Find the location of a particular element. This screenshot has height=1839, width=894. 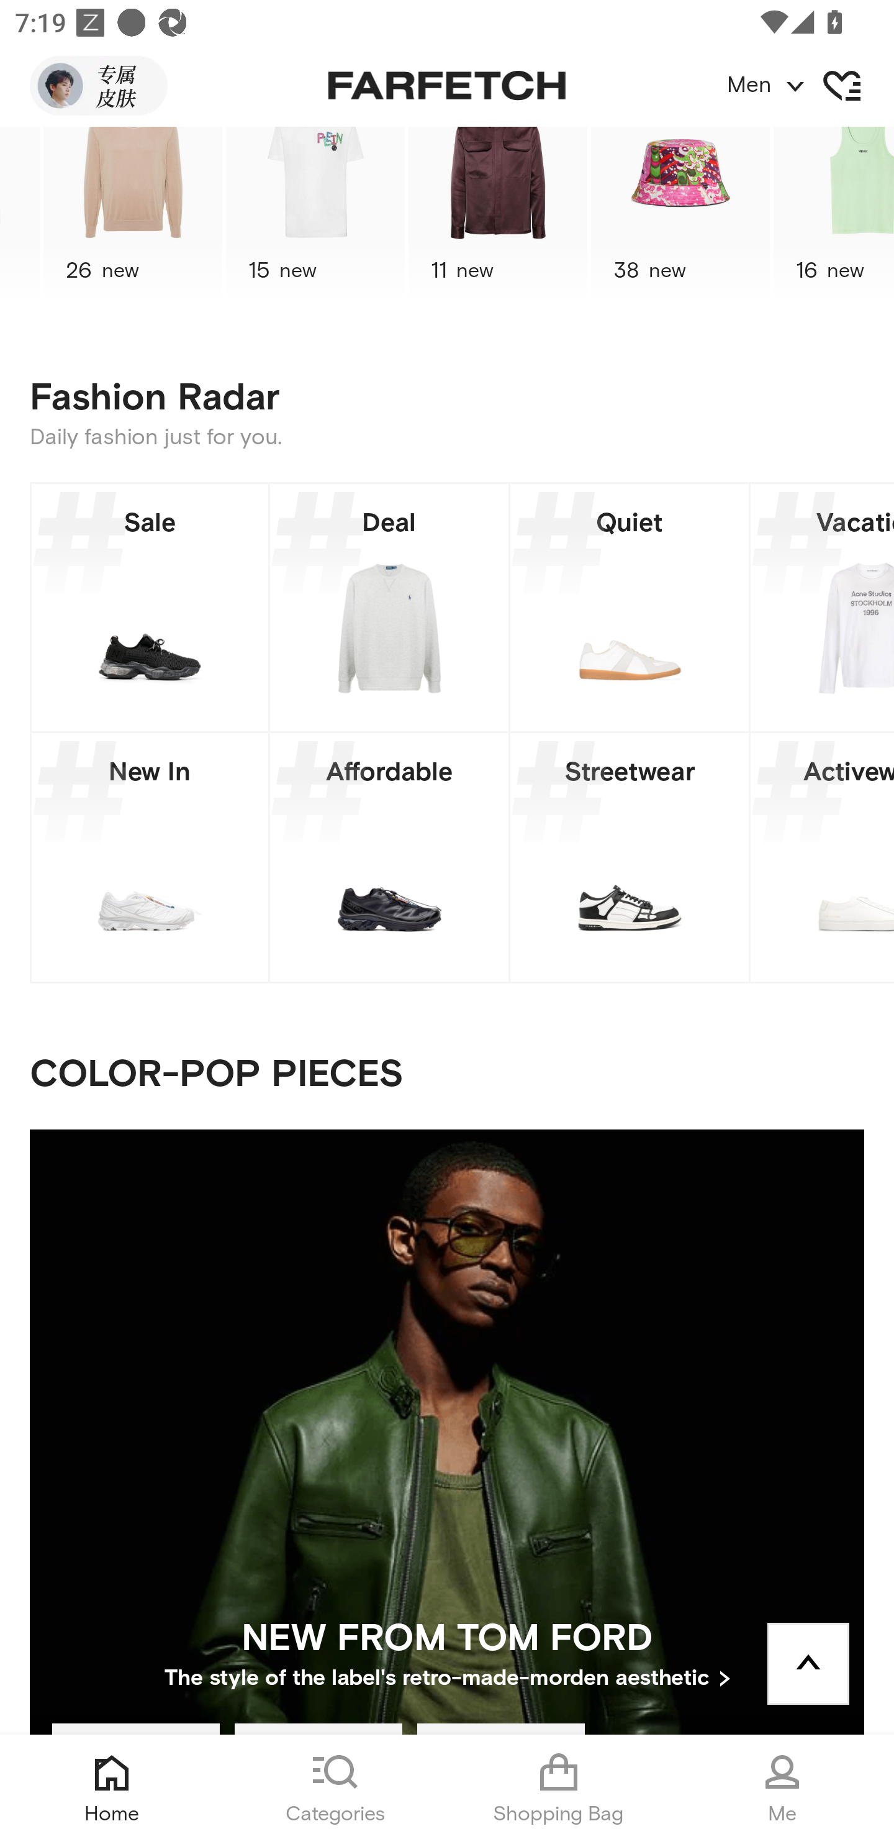

Deal is located at coordinates (389, 608).